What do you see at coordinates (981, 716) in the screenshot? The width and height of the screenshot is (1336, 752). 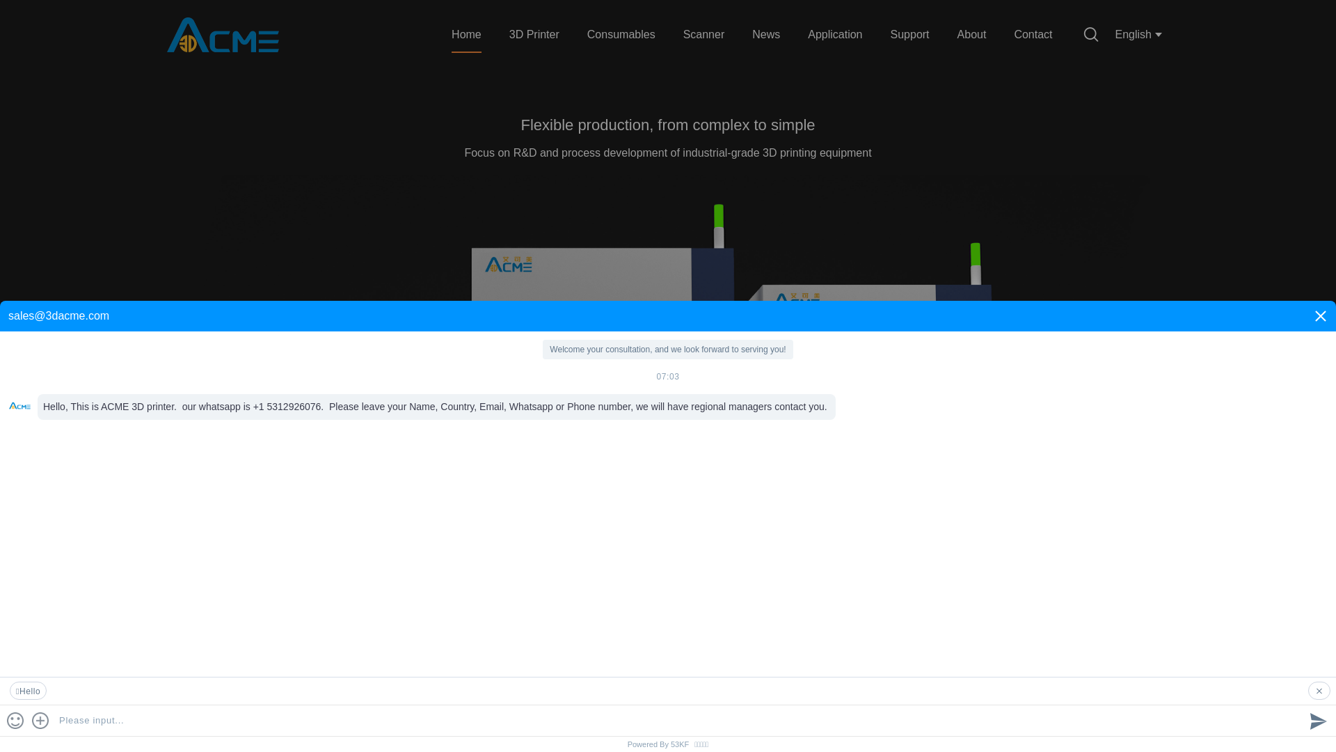 I see `Production process` at bounding box center [981, 716].